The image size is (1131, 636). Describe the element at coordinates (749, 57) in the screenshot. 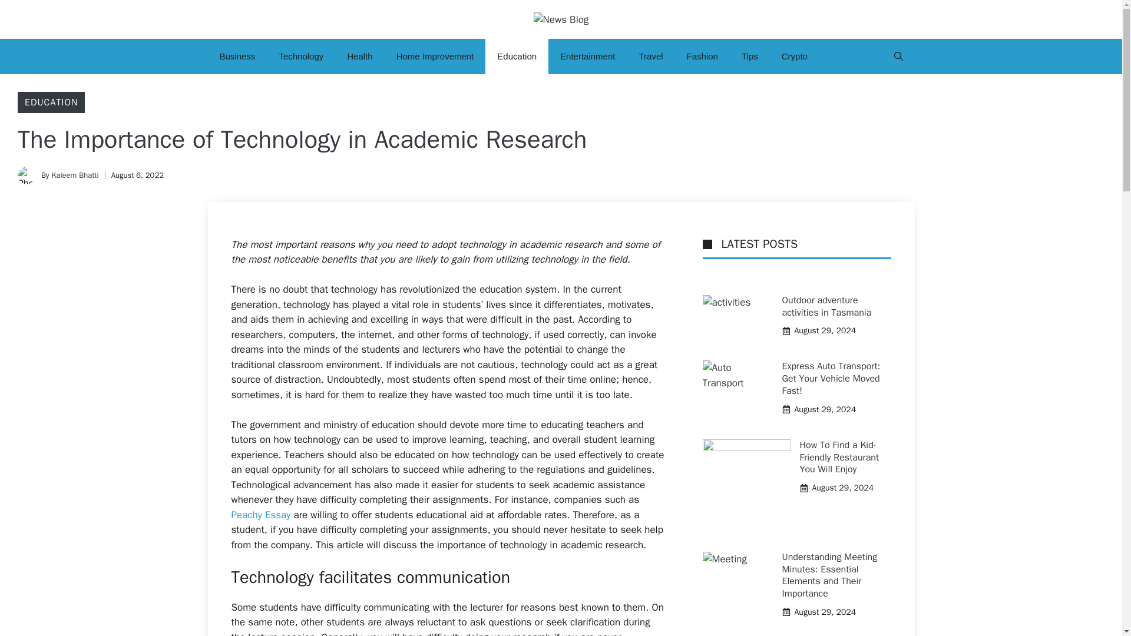

I see `Tips` at that location.